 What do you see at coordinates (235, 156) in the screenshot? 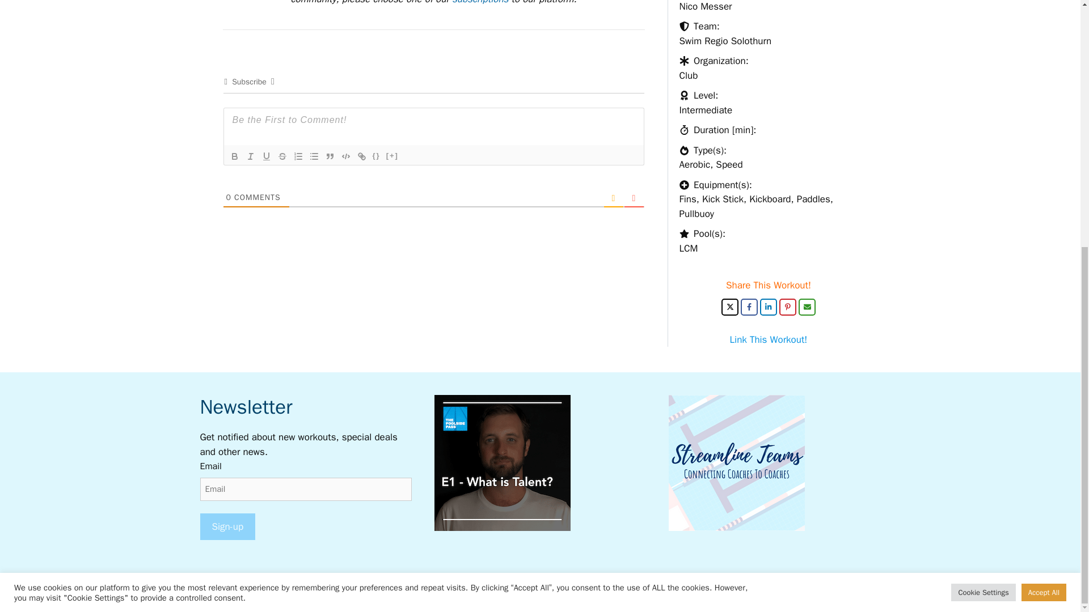
I see `Bold` at bounding box center [235, 156].